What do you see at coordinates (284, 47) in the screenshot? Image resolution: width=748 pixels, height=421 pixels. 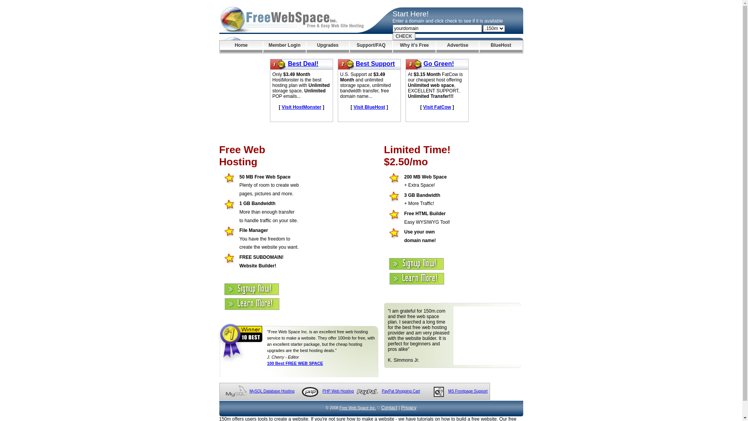 I see `Member Login` at bounding box center [284, 47].